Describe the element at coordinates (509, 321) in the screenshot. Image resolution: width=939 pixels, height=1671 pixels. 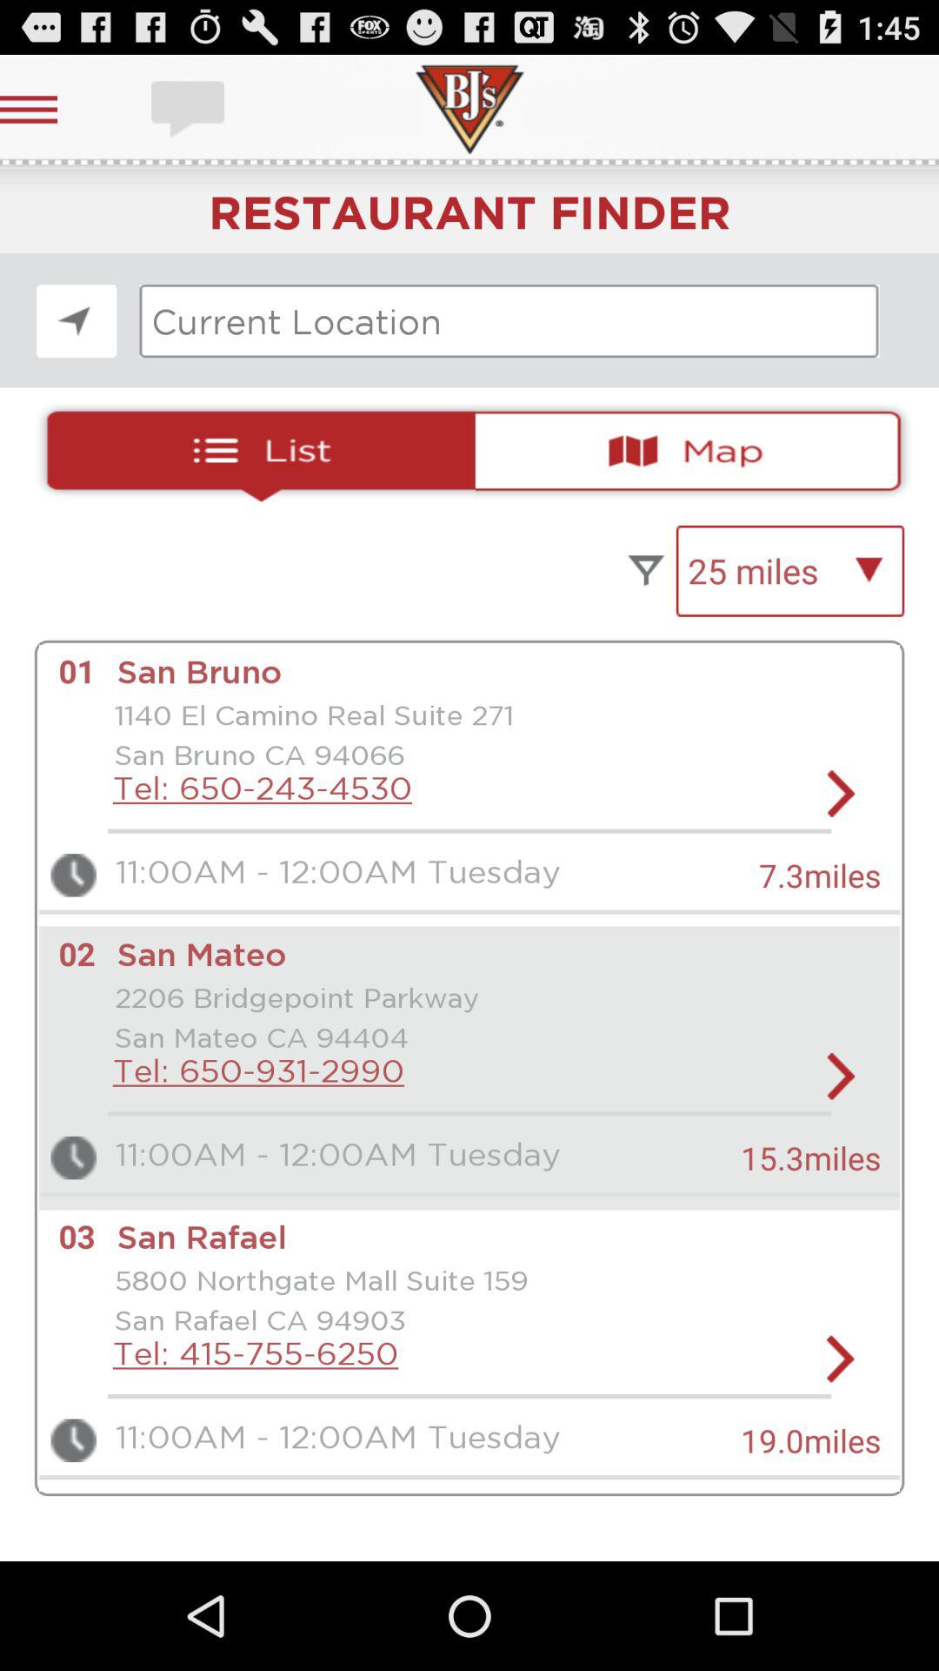
I see `input current location` at that location.